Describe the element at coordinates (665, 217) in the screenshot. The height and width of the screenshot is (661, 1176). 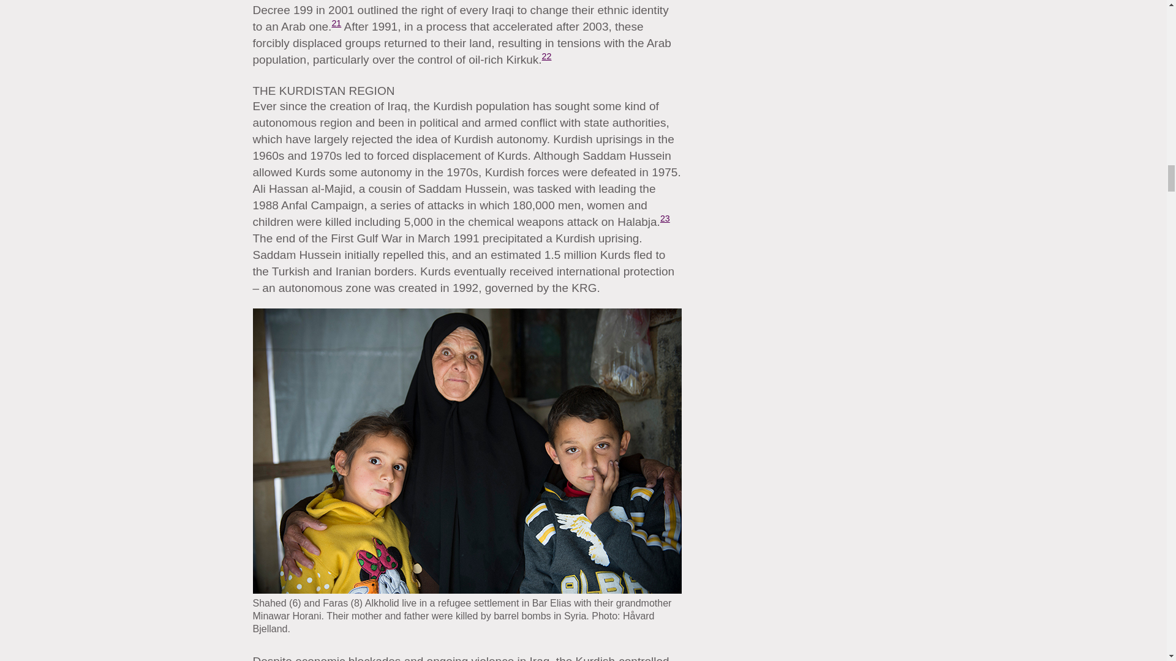
I see `23` at that location.